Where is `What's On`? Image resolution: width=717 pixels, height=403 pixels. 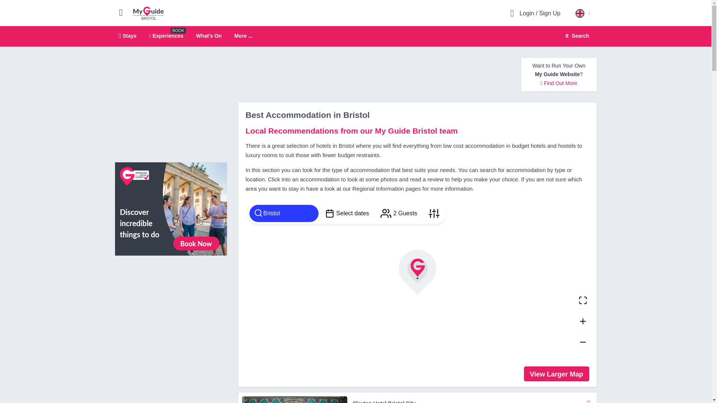
What's On is located at coordinates (208, 35).